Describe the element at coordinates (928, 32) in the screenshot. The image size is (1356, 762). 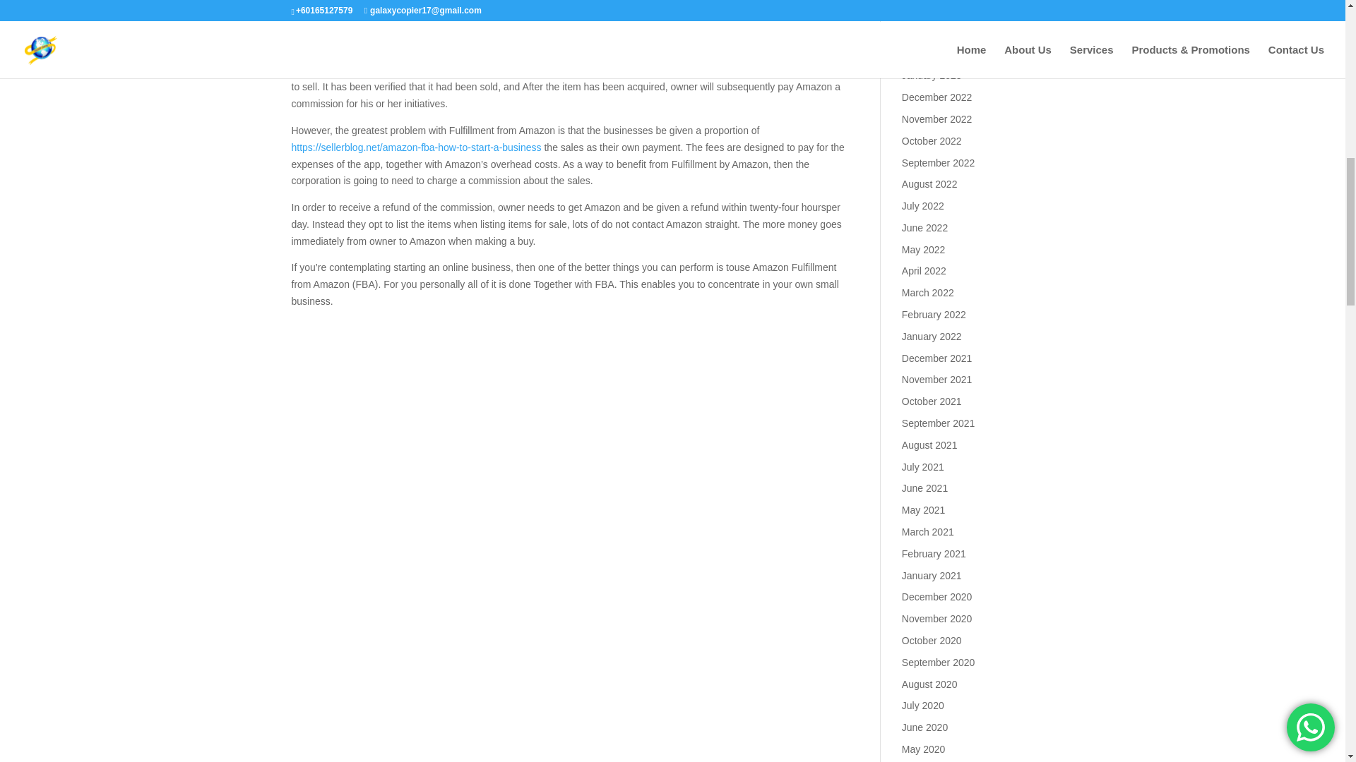
I see `March 2023` at that location.